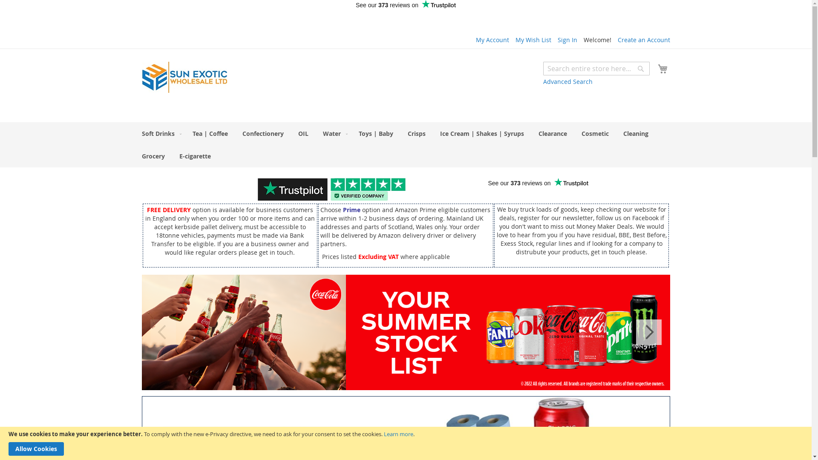 The image size is (818, 460). I want to click on Cleaning, so click(636, 134).